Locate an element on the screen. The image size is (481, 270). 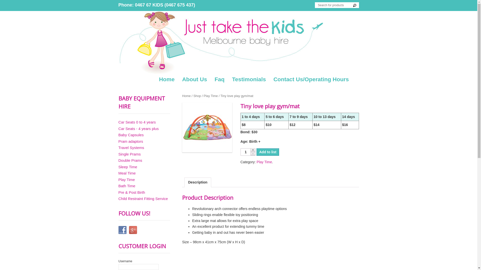
Qty is located at coordinates (246, 152).